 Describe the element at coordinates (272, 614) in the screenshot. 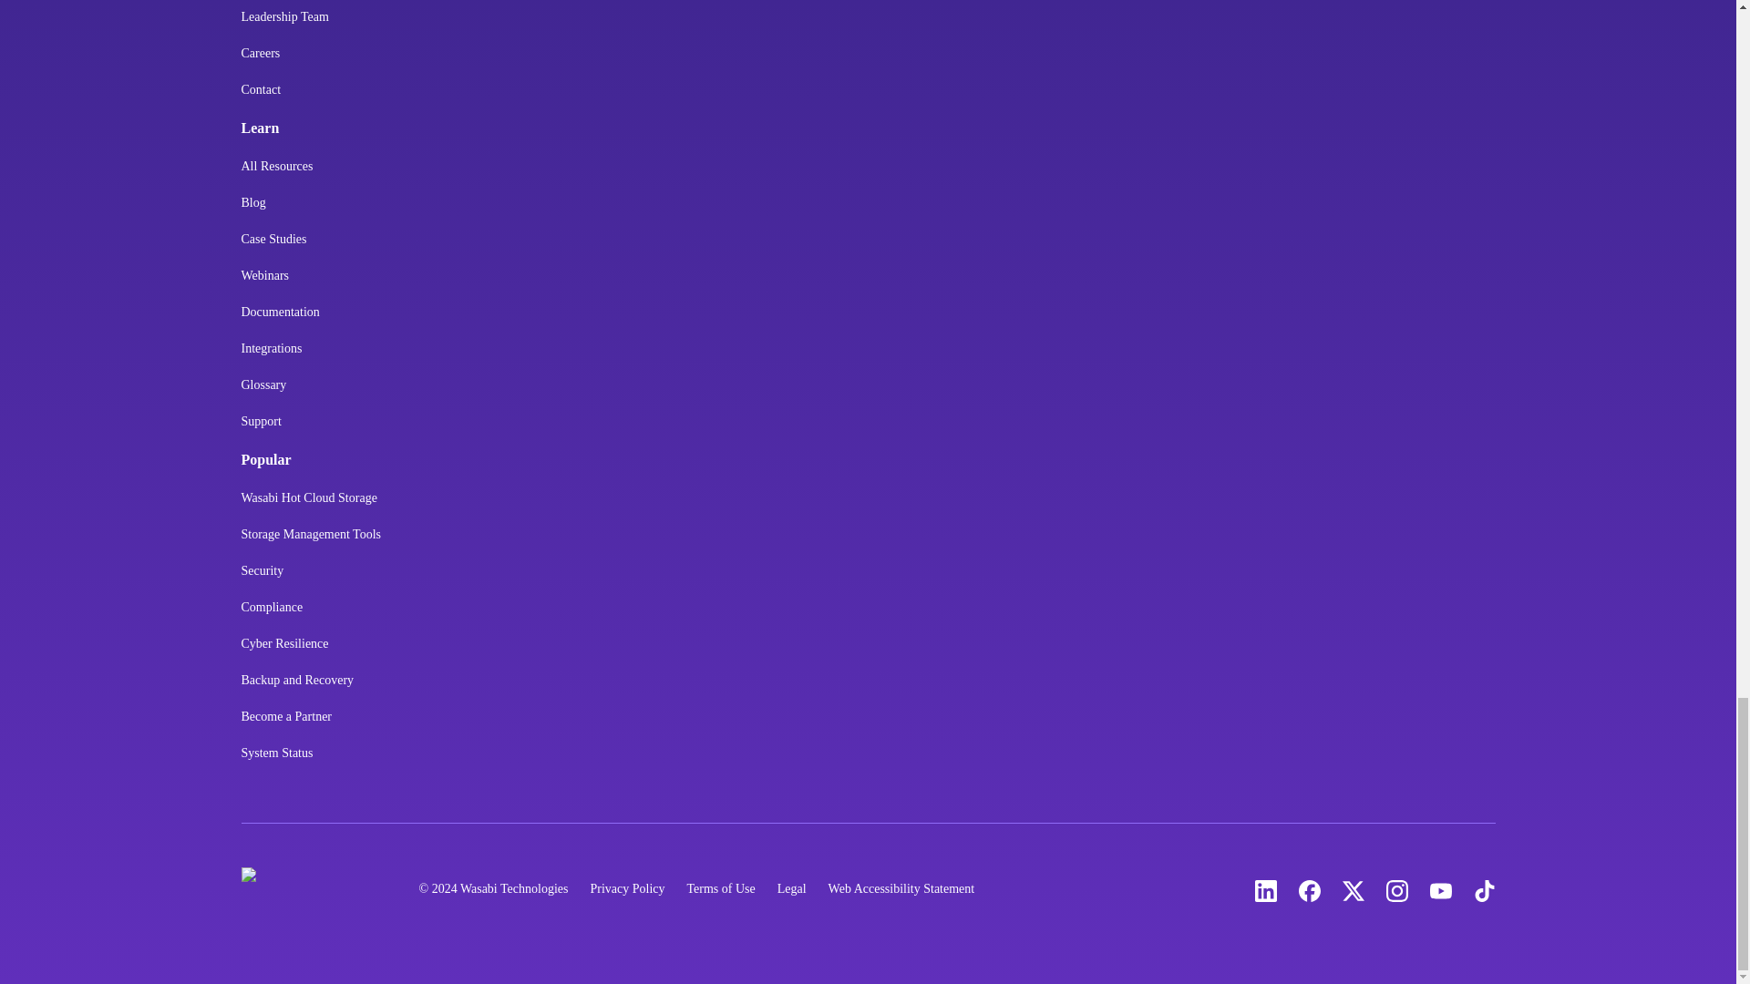

I see `Compliance` at that location.